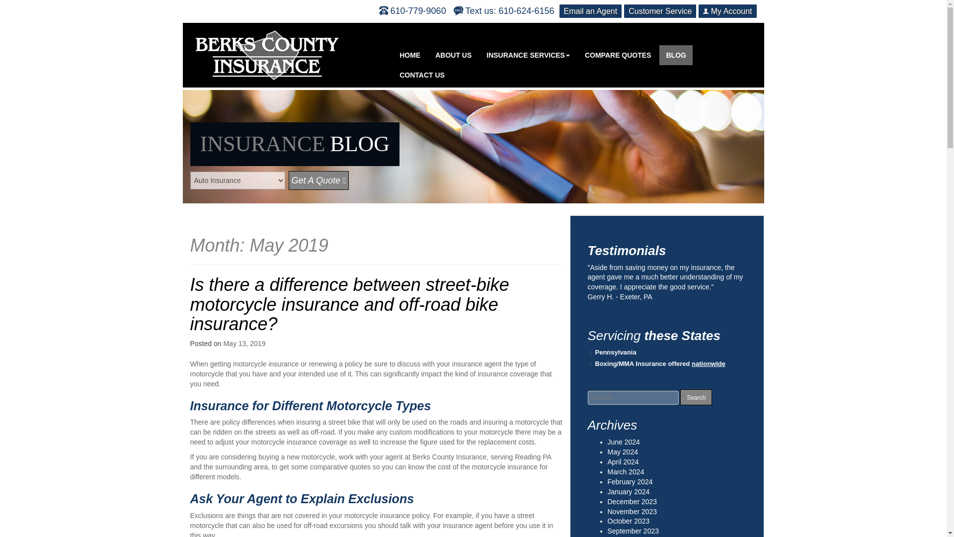 The image size is (954, 537). I want to click on Email an Agent, so click(590, 11).